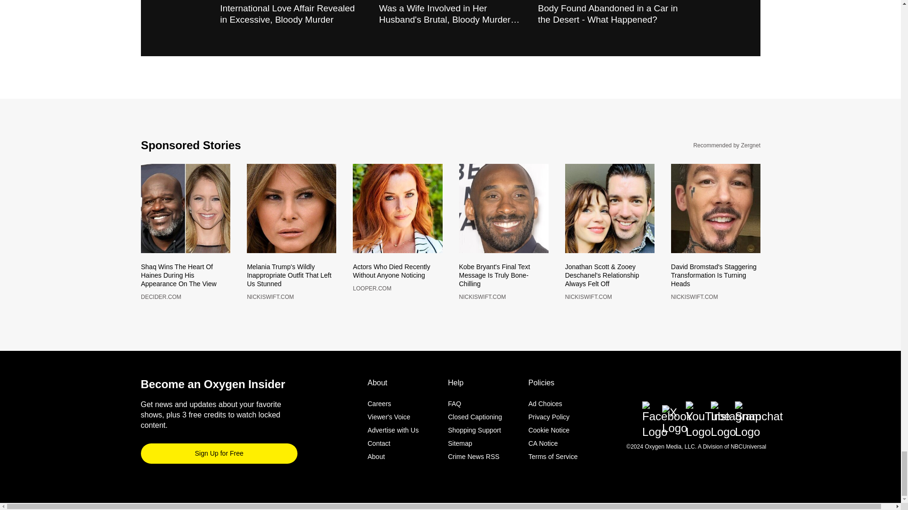 This screenshot has width=908, height=510. Describe the element at coordinates (393, 426) in the screenshot. I see `Advertise with Us` at that location.